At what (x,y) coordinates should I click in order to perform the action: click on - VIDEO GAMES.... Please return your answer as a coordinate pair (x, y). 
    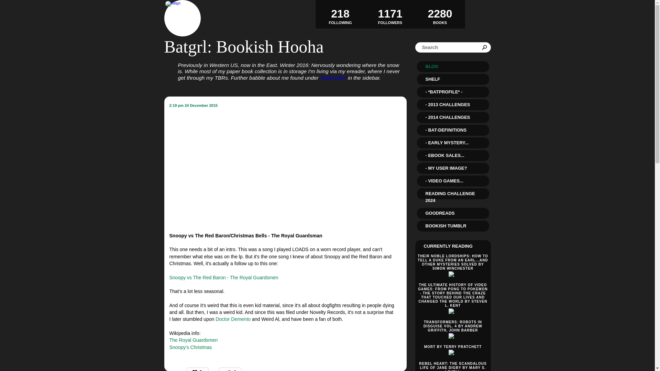
    Looking at the image, I should click on (452, 181).